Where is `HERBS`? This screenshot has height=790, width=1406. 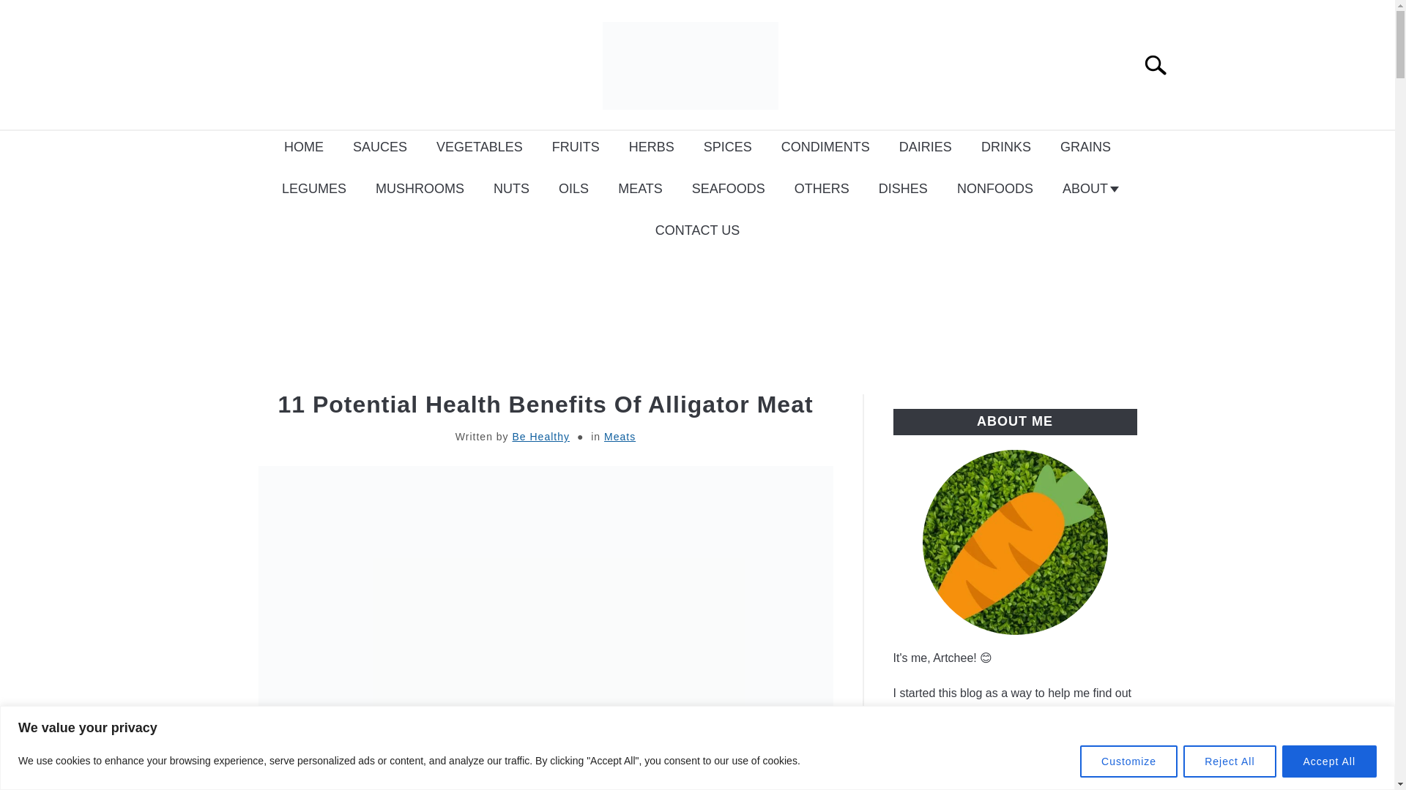
HERBS is located at coordinates (652, 147).